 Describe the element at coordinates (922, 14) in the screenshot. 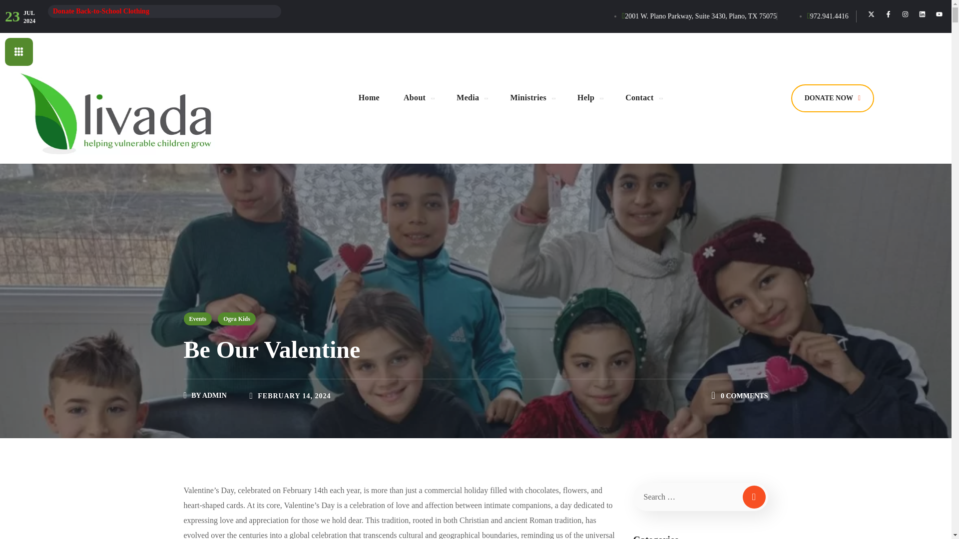

I see `LinkedIn` at that location.